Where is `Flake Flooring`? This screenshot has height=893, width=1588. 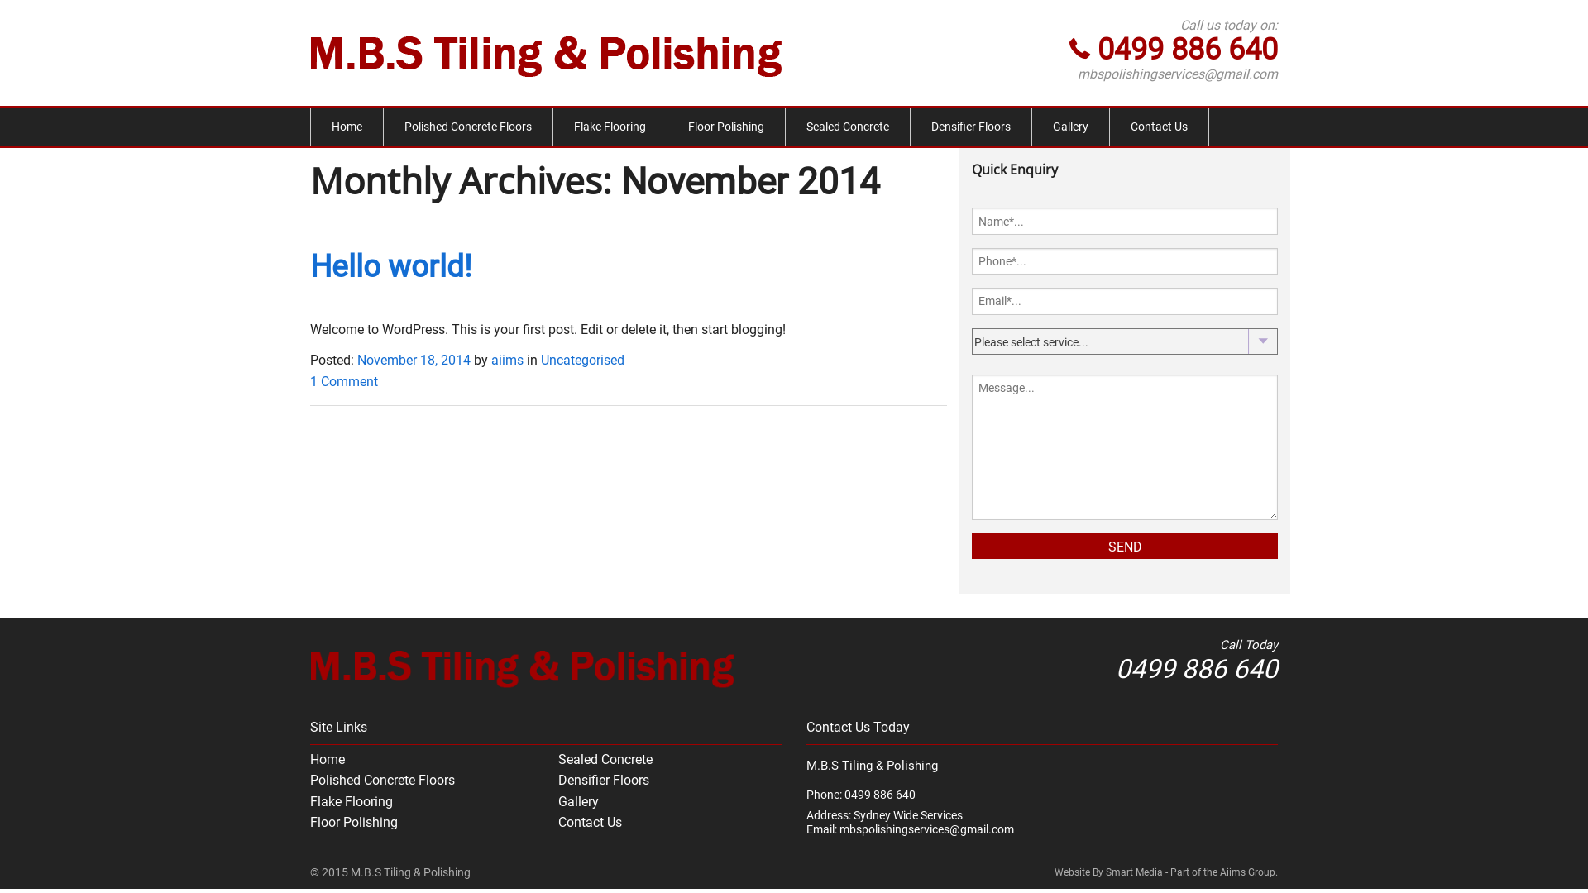
Flake Flooring is located at coordinates (352, 802).